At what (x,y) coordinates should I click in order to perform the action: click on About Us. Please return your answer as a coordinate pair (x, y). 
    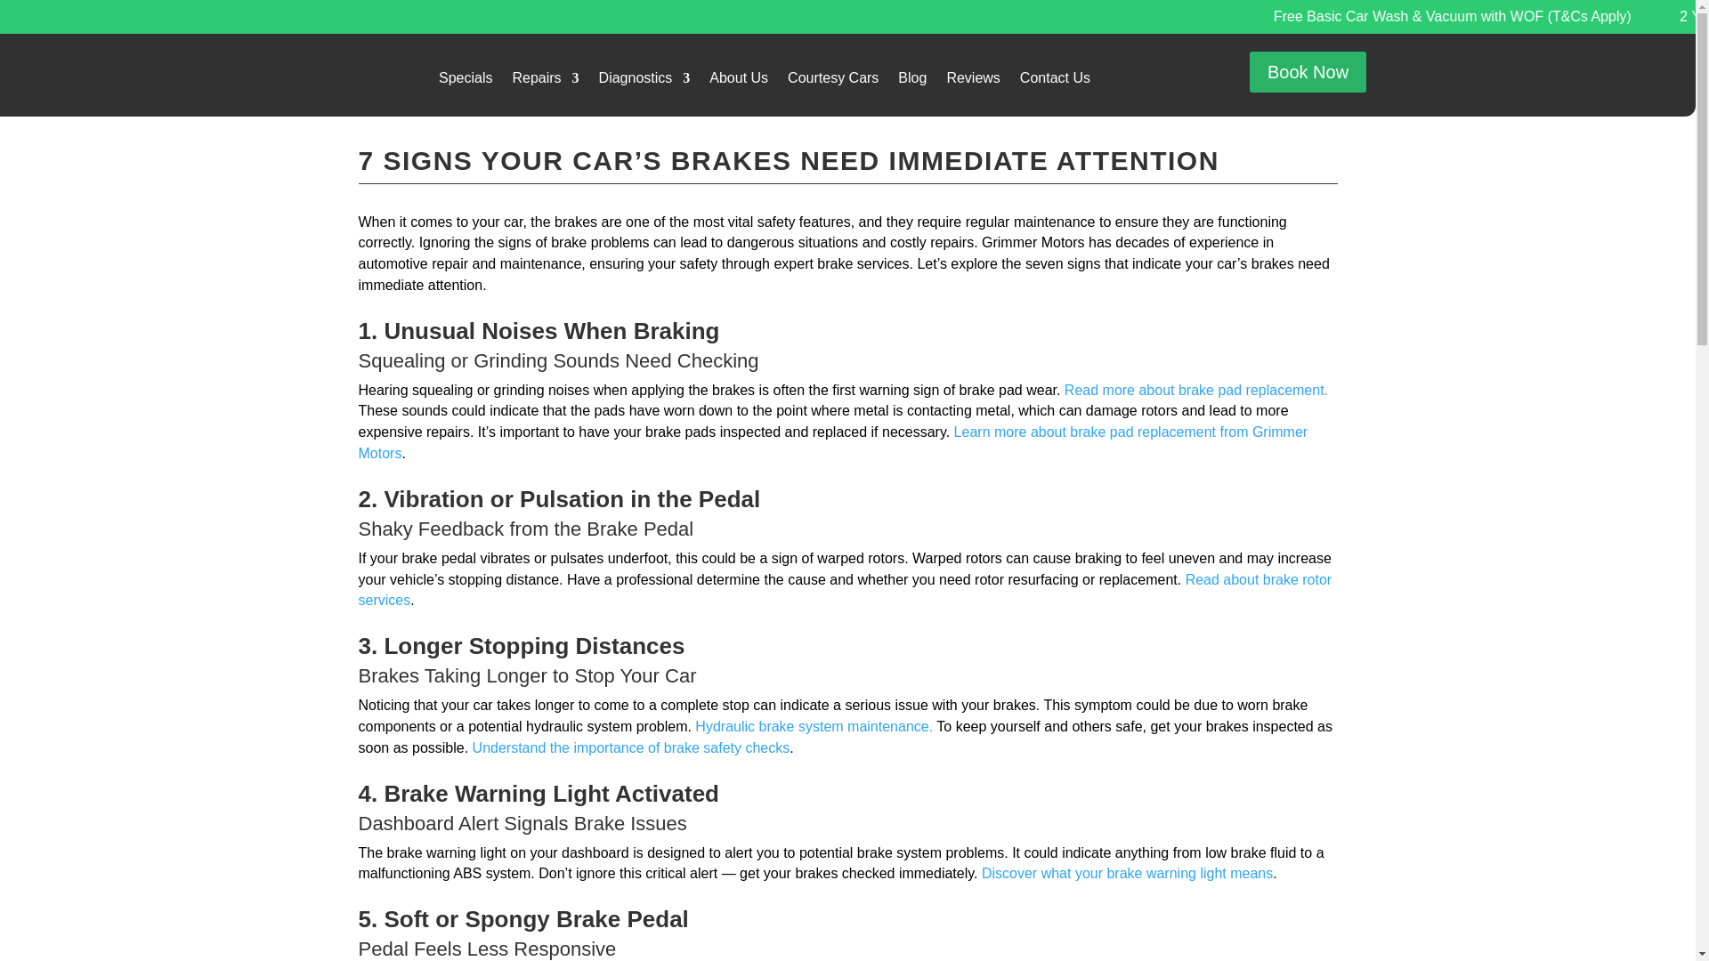
    Looking at the image, I should click on (738, 82).